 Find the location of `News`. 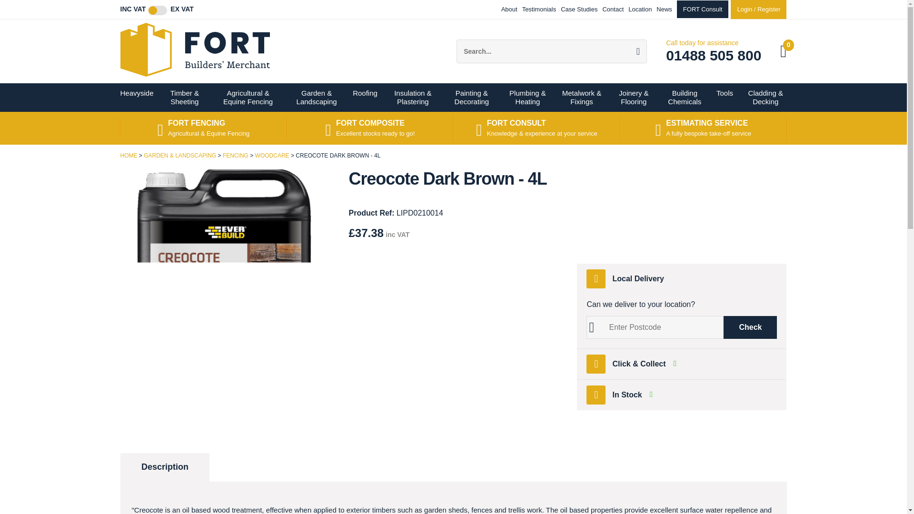

News is located at coordinates (664, 9).